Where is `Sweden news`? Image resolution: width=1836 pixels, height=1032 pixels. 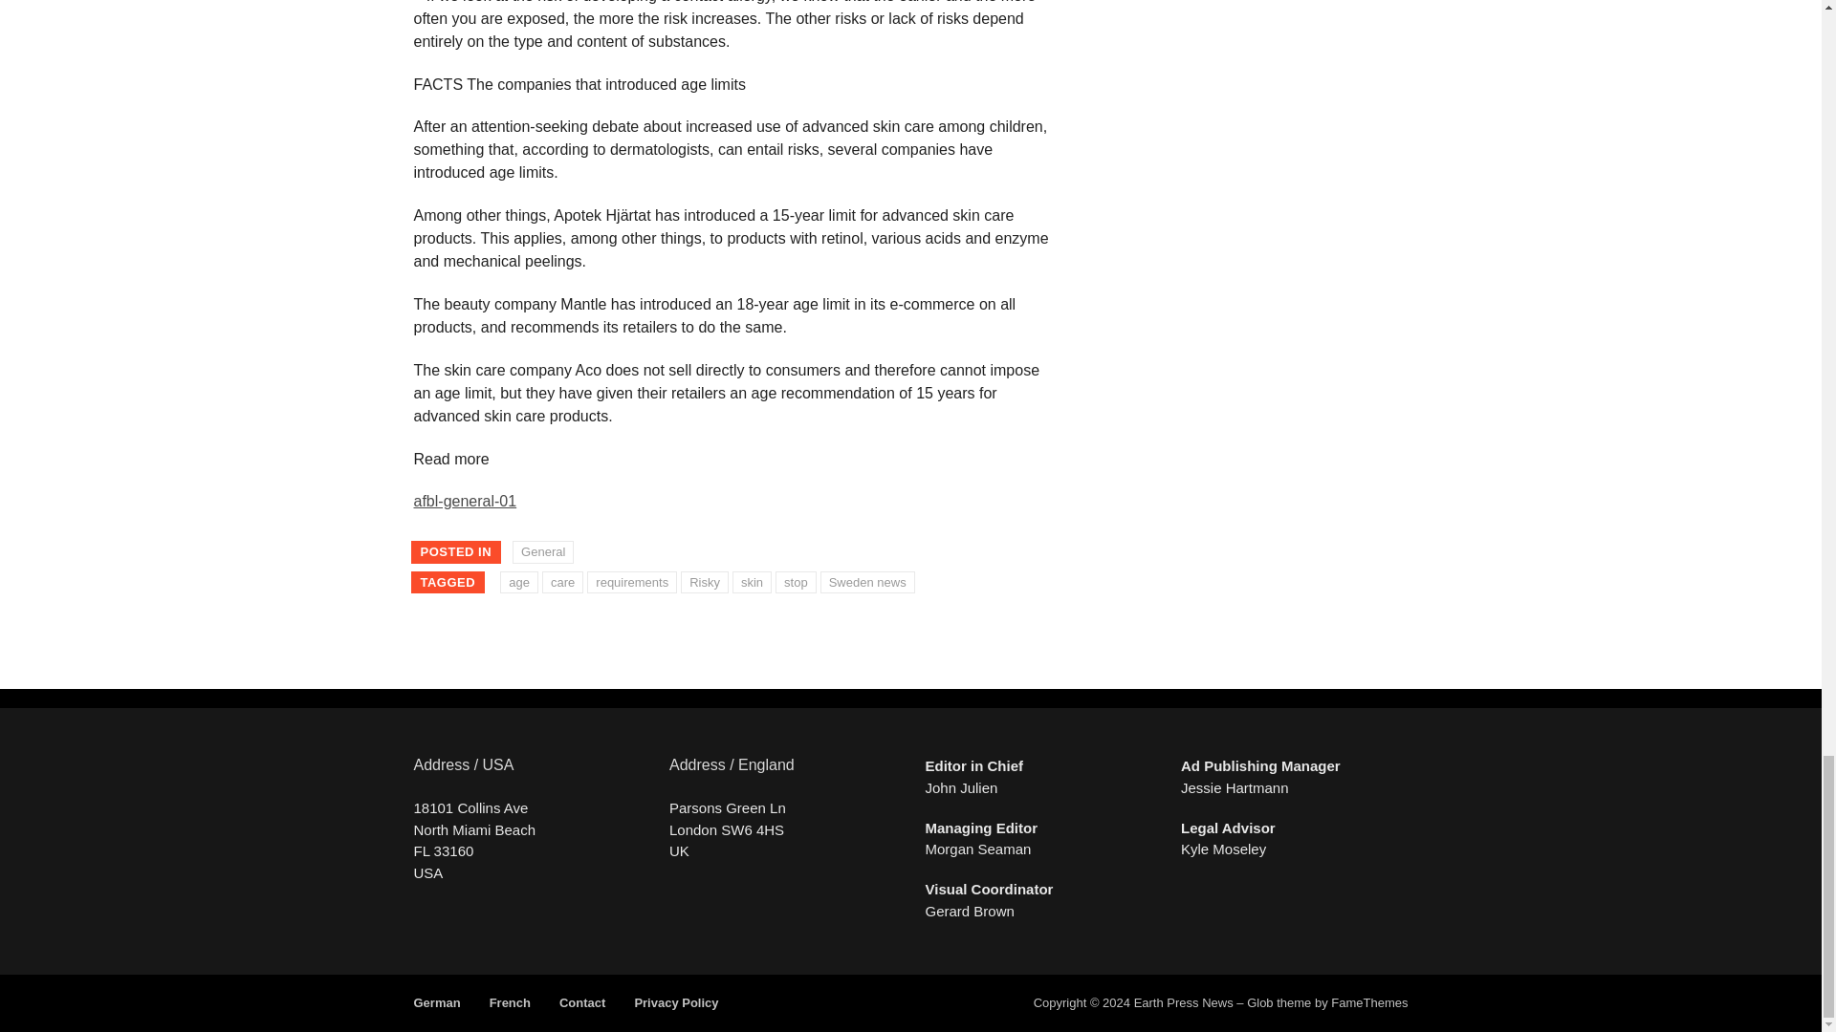
Sweden news is located at coordinates (867, 583).